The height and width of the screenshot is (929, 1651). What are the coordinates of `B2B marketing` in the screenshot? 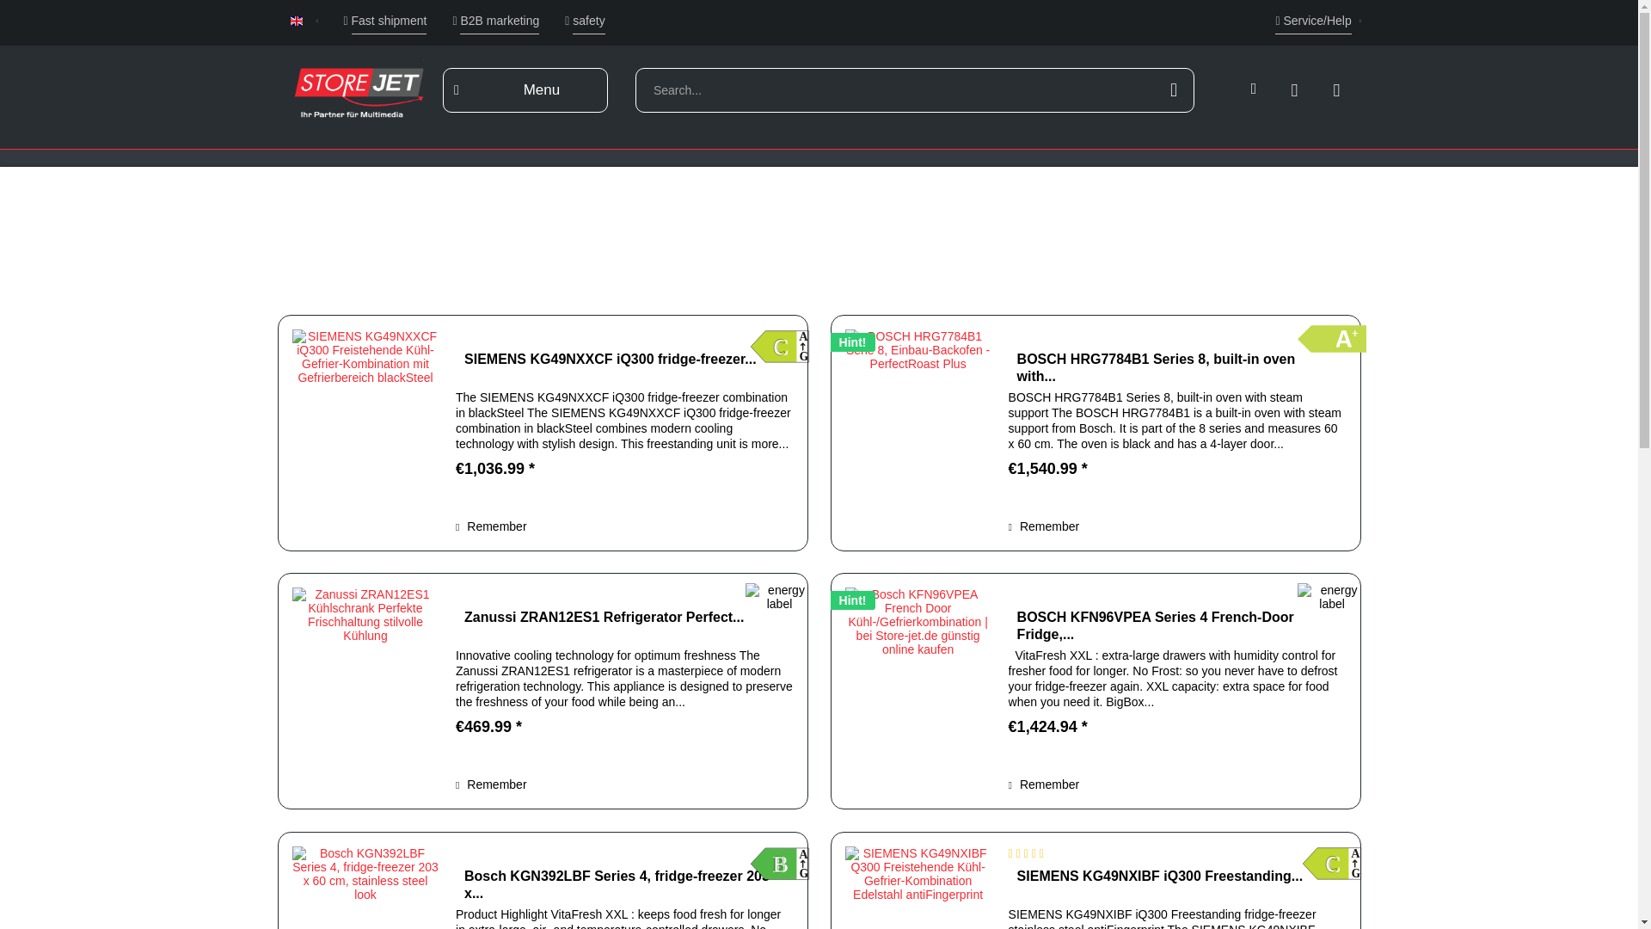 It's located at (495, 21).